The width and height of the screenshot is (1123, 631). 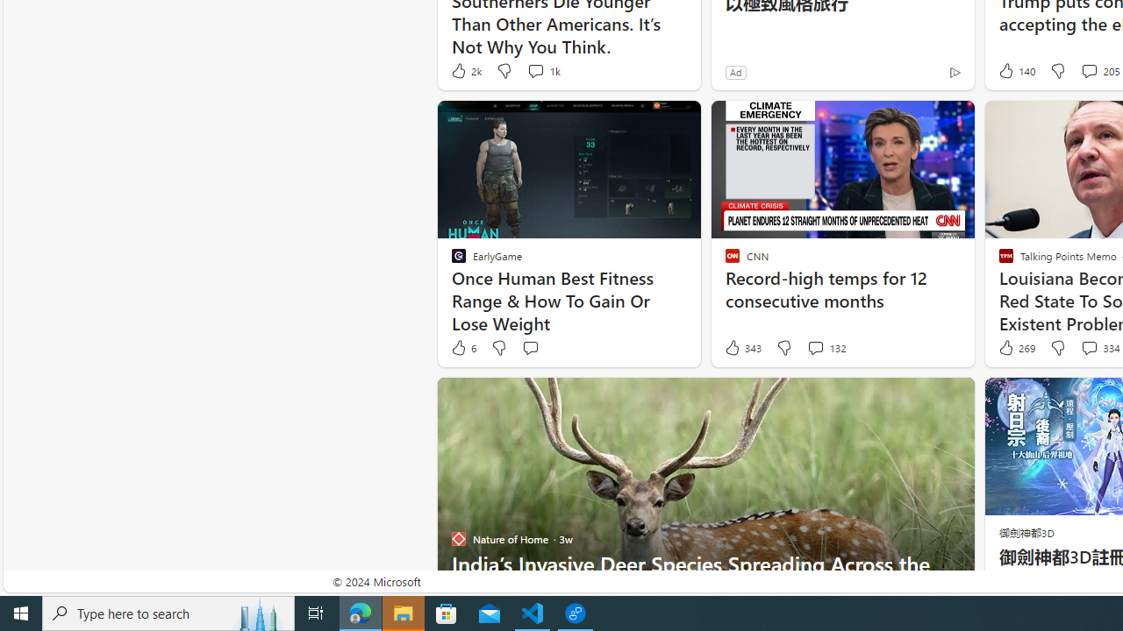 What do you see at coordinates (462, 348) in the screenshot?
I see `6 Like` at bounding box center [462, 348].